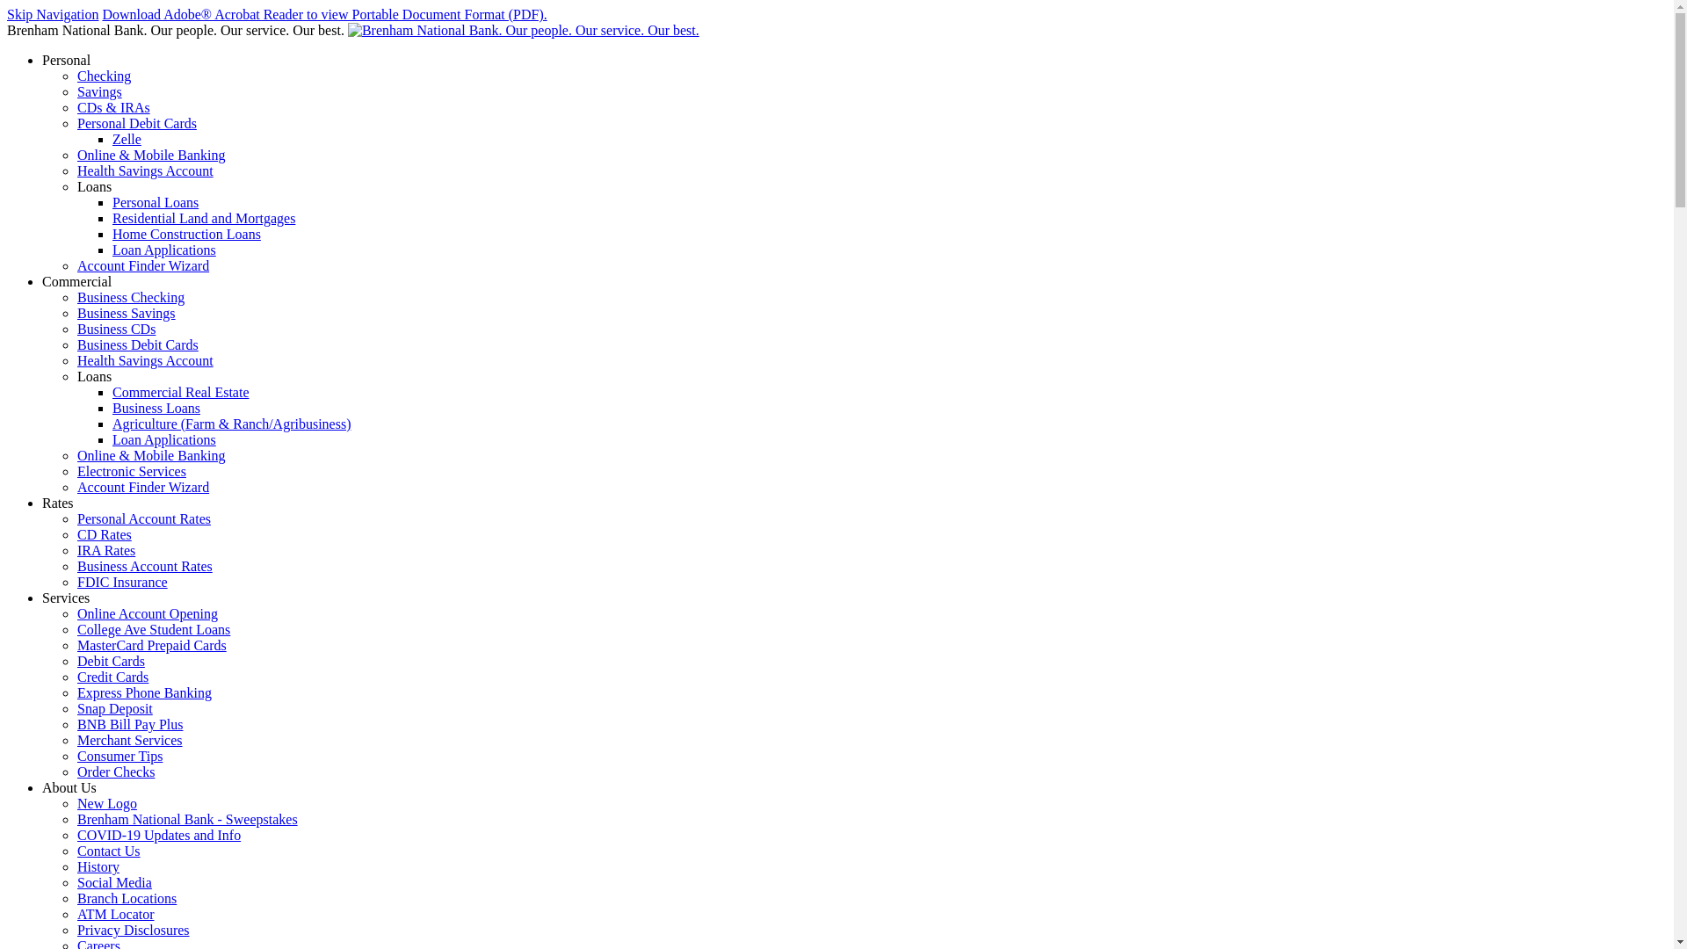 Image resolution: width=1687 pixels, height=949 pixels. Describe the element at coordinates (116, 329) in the screenshot. I see `Business CDs` at that location.